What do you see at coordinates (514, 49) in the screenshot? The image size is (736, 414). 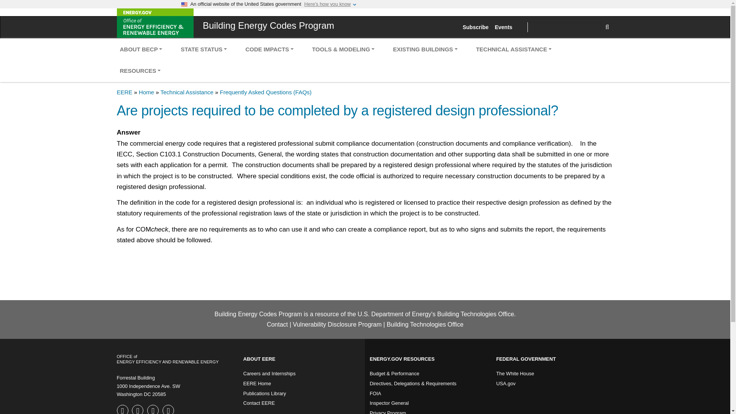 I see `TECHNICAL ASSISTANCE` at bounding box center [514, 49].